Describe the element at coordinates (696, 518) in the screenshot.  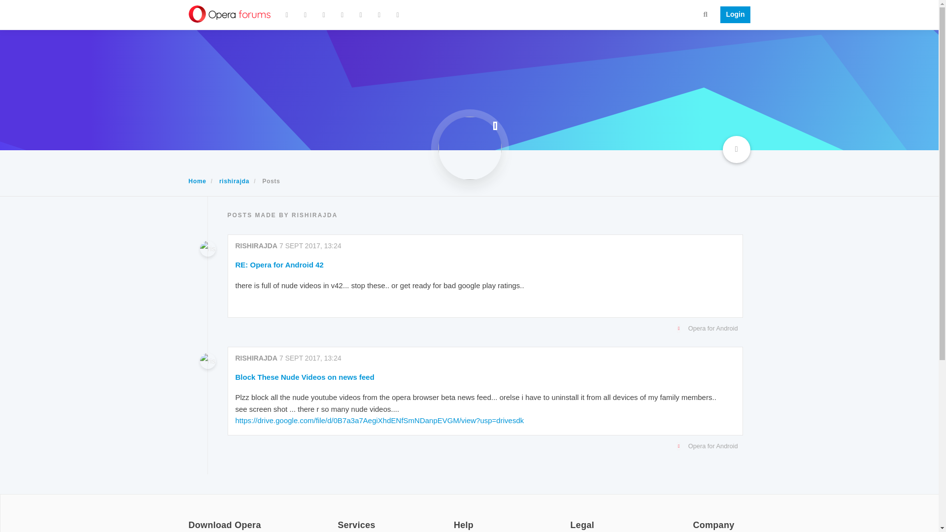
I see `on` at that location.